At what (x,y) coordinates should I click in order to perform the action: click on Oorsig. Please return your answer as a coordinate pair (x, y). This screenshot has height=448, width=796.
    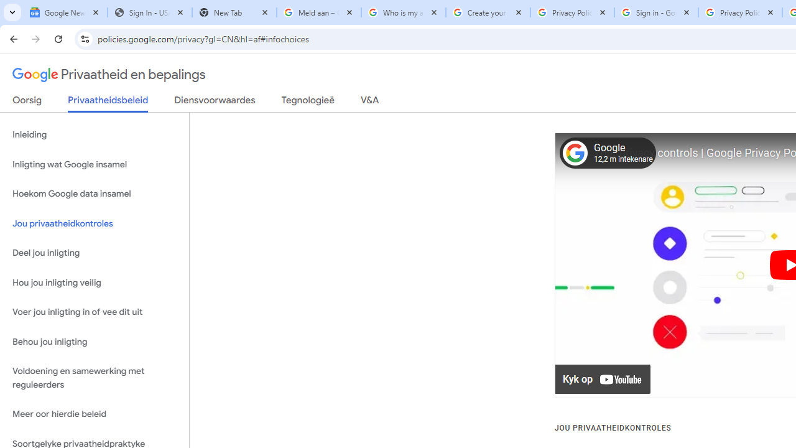
    Looking at the image, I should click on (27, 103).